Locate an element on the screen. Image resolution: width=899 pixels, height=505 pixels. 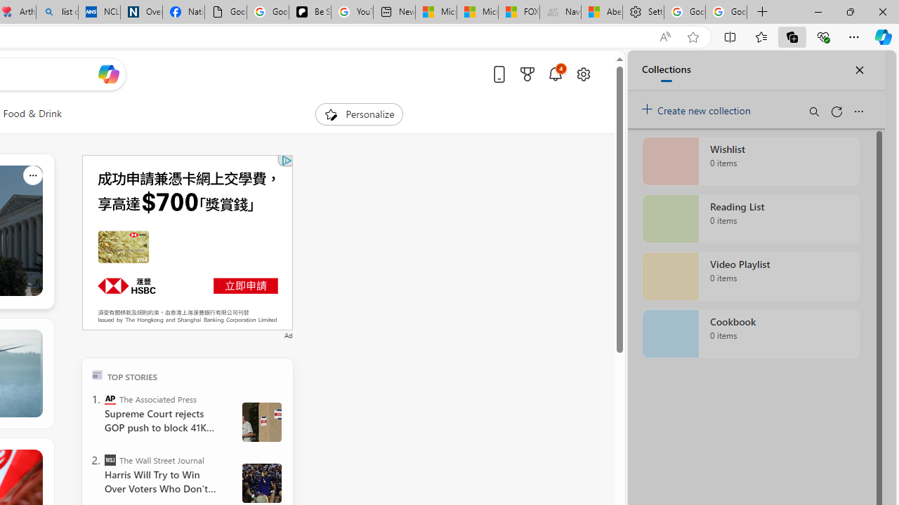
Personalize is located at coordinates (360, 114).